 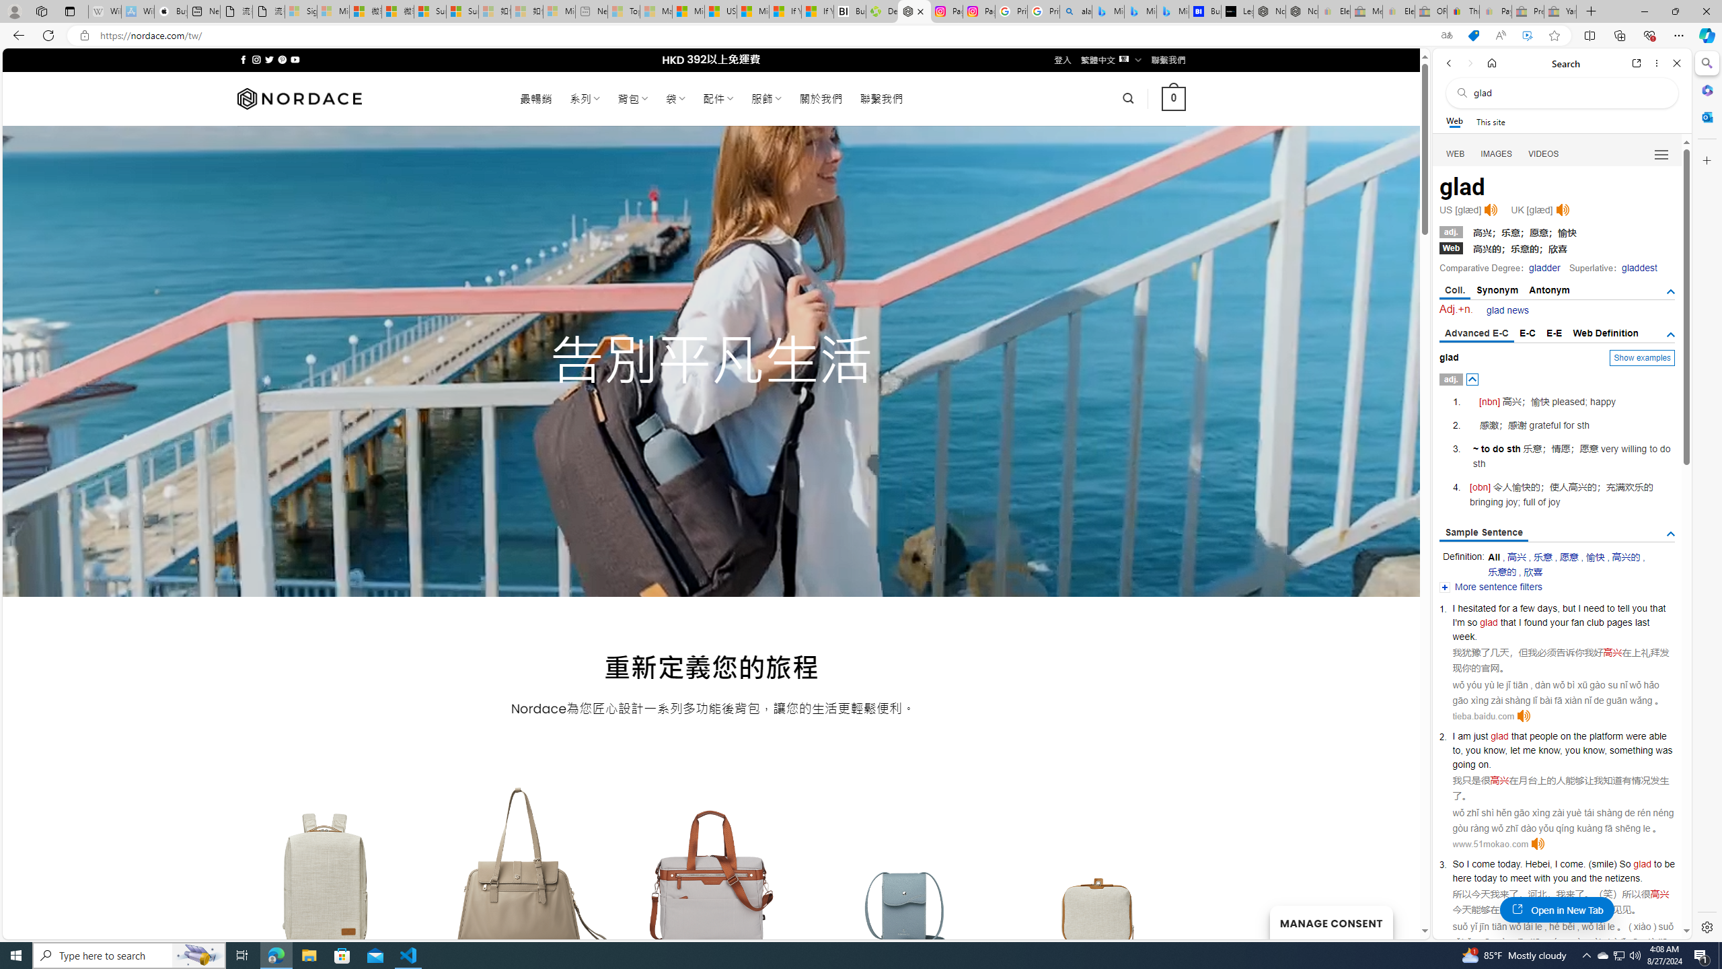 What do you see at coordinates (244, 59) in the screenshot?
I see `Follow on Facebook` at bounding box center [244, 59].